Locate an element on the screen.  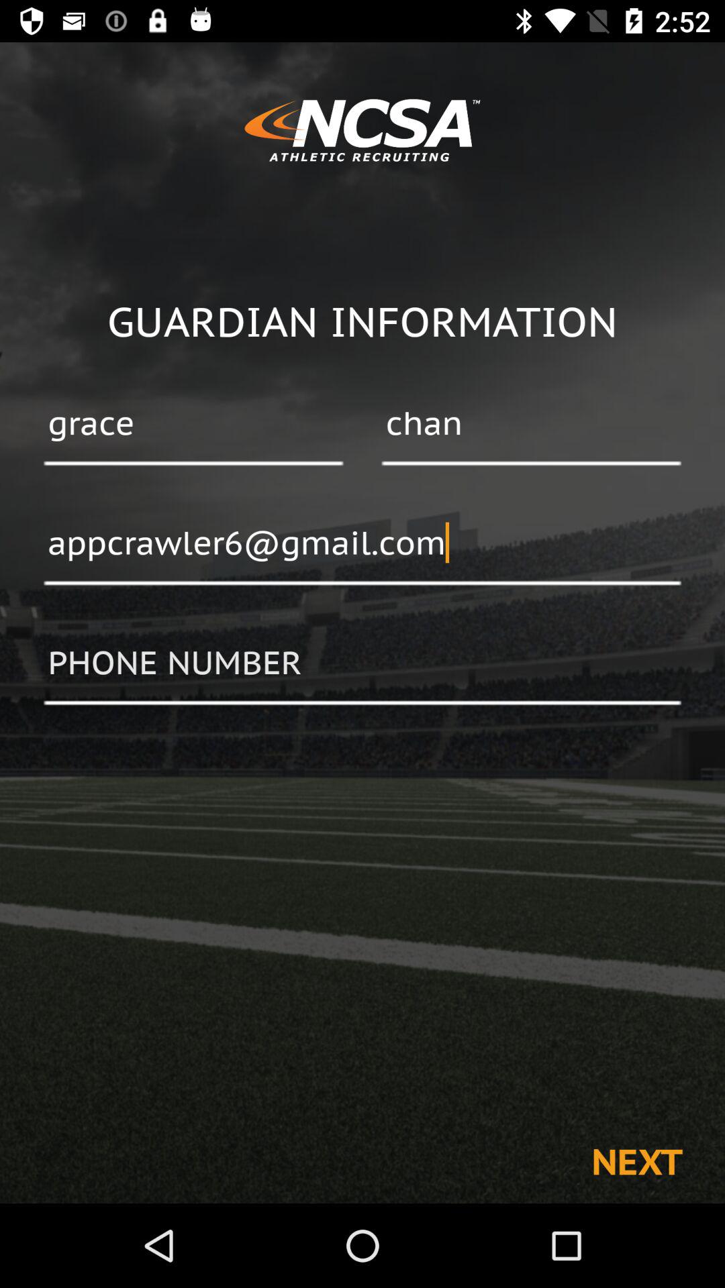
turn off the chan is located at coordinates (531, 425).